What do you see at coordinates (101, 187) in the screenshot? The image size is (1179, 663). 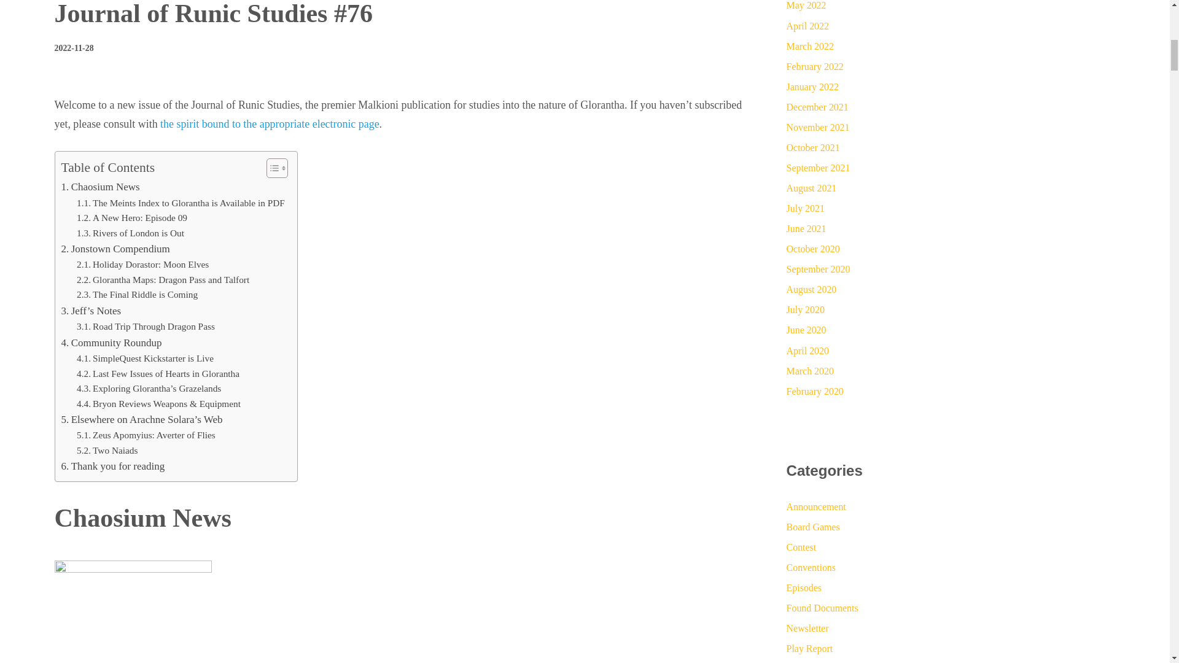 I see `Chaosium News` at bounding box center [101, 187].